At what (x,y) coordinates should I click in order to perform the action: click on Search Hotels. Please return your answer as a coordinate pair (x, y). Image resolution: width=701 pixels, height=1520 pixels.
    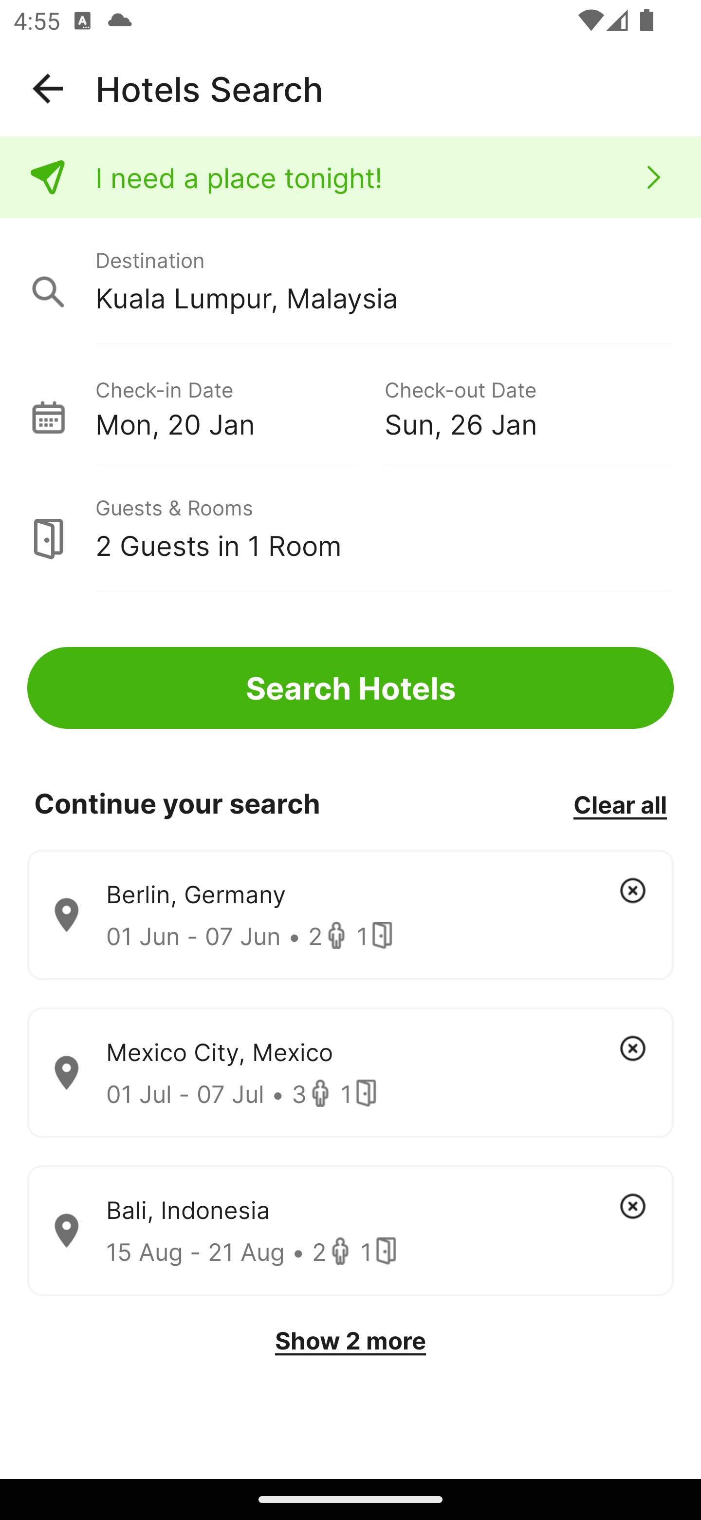
    Looking at the image, I should click on (350, 688).